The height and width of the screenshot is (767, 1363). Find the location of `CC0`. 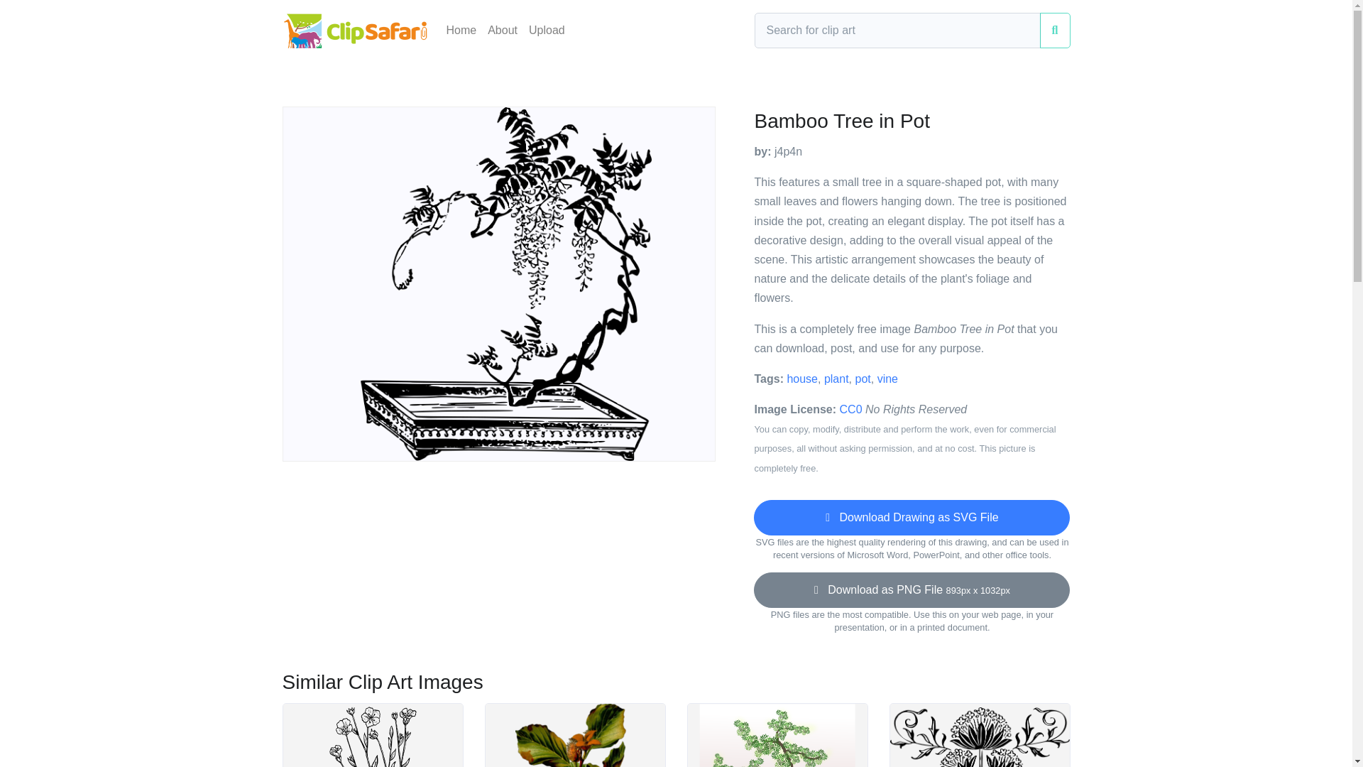

CC0 is located at coordinates (850, 409).